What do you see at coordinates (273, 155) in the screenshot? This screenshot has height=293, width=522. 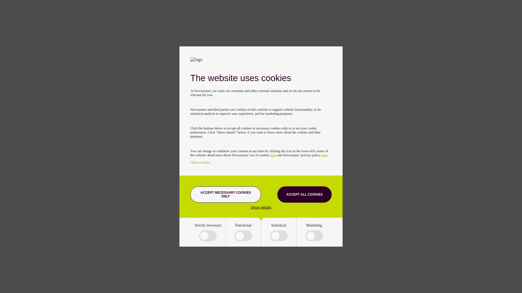 I see `here` at bounding box center [273, 155].